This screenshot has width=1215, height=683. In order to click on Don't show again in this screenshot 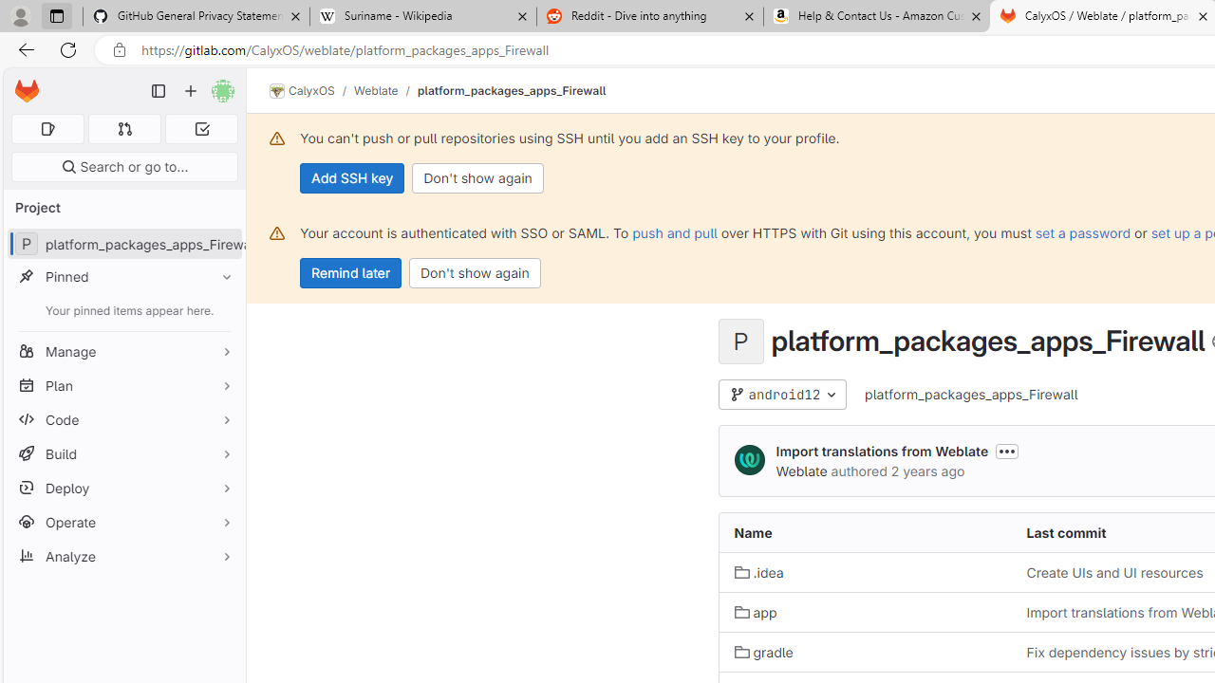, I will do `click(475, 273)`.